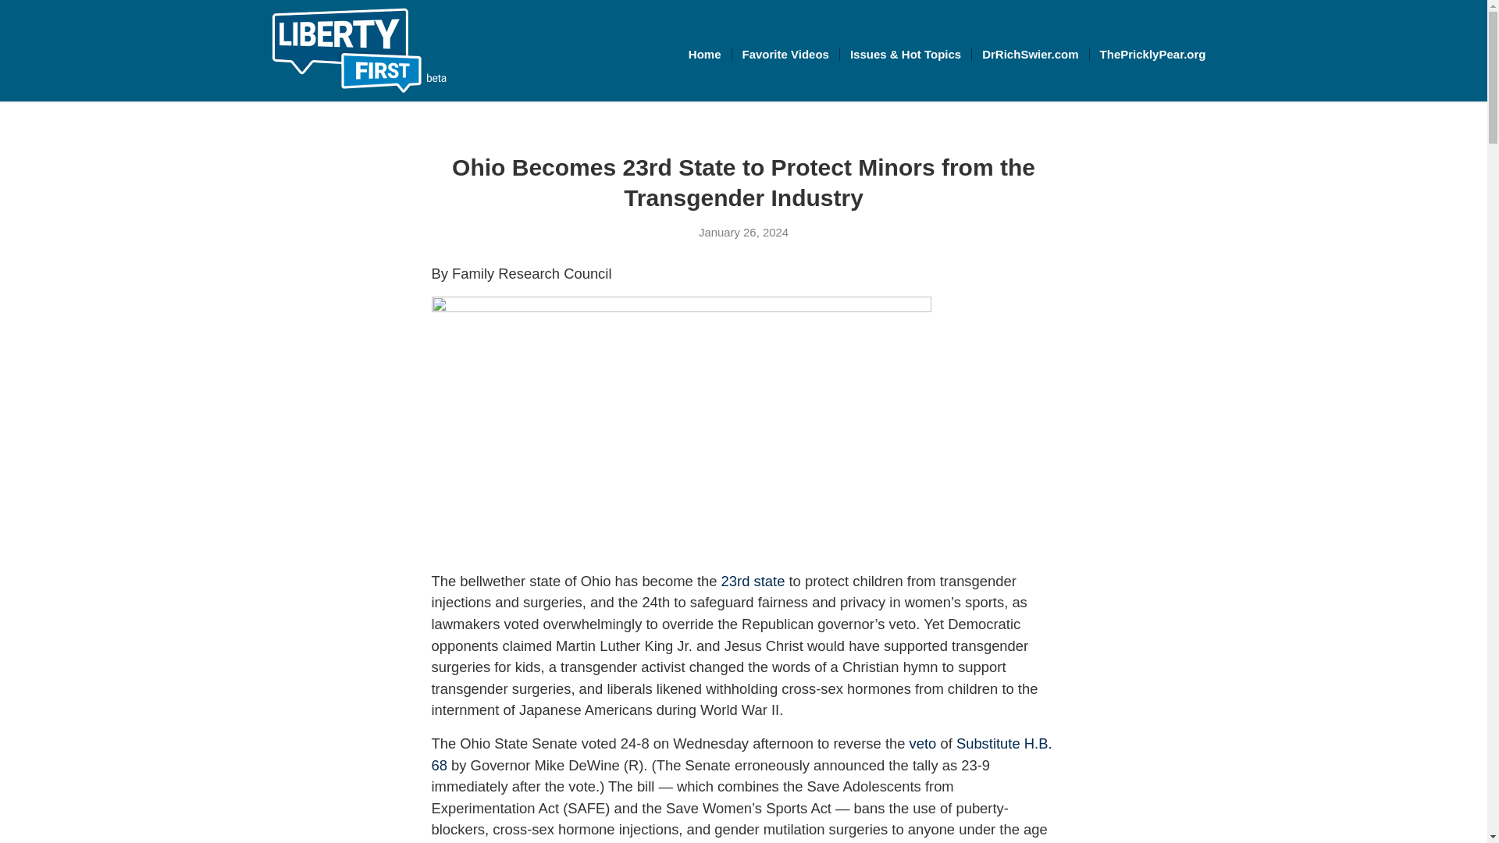 This screenshot has height=843, width=1499. Describe the element at coordinates (1152, 54) in the screenshot. I see `ThePricklyPear.org` at that location.